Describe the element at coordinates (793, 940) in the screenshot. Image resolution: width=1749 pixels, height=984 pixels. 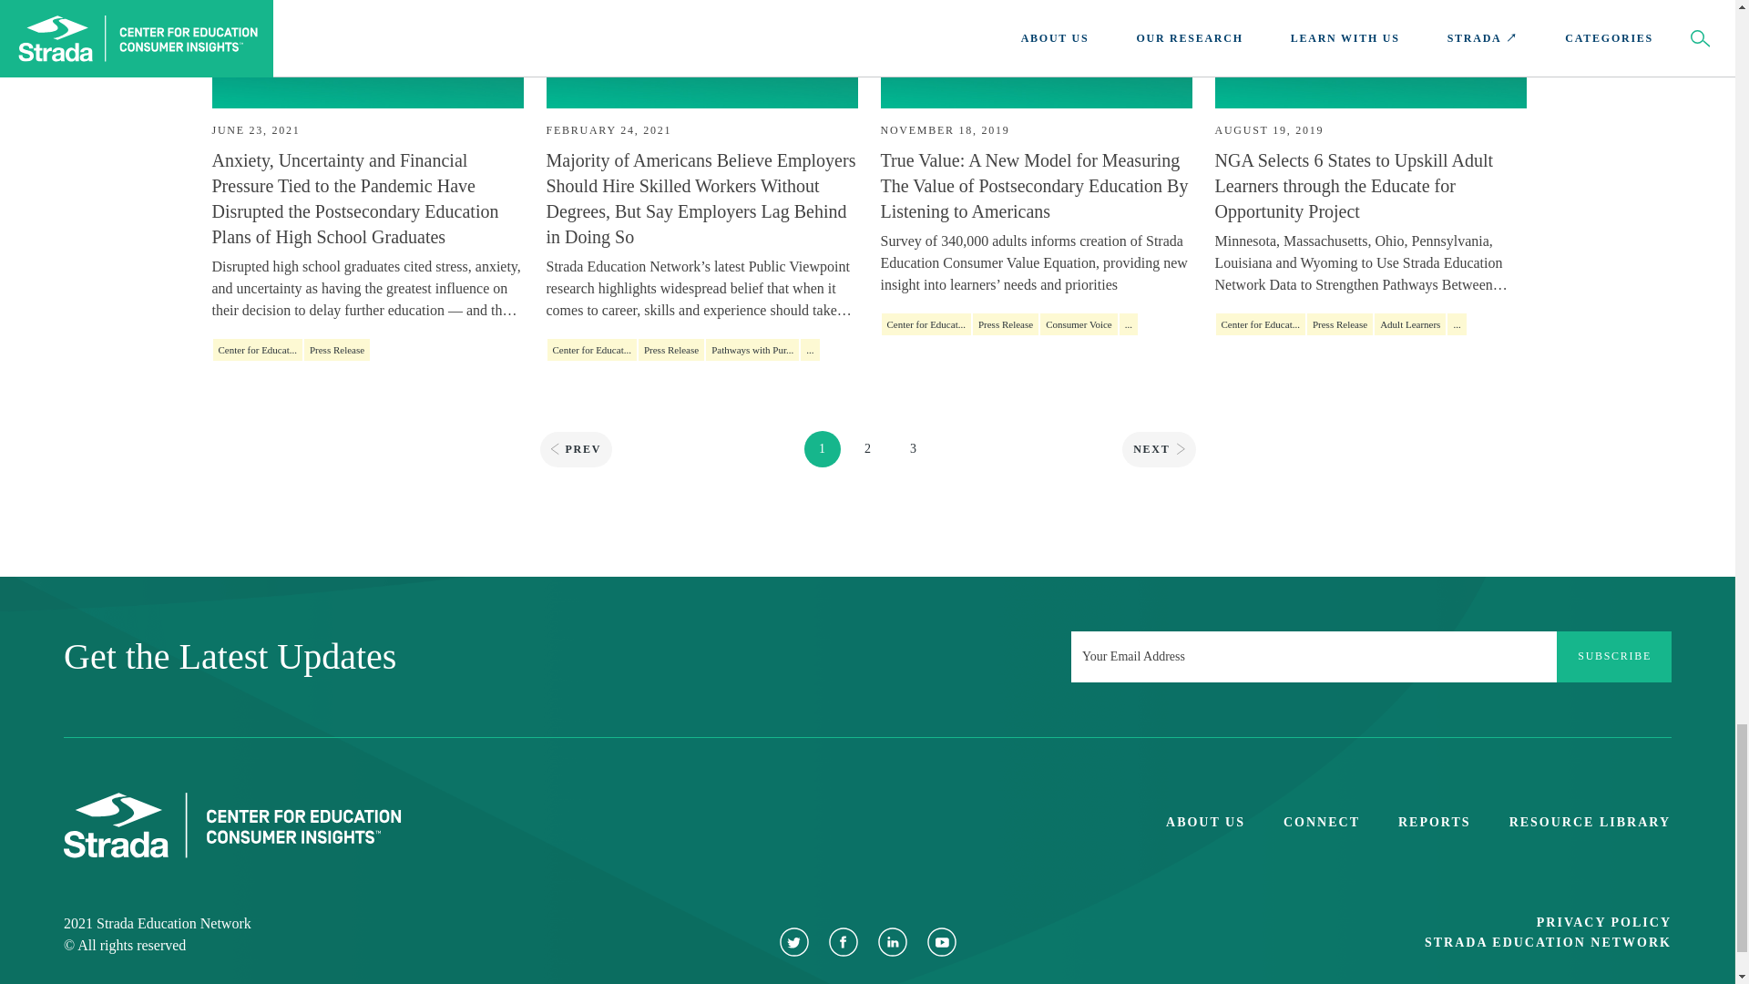
I see `Social` at that location.